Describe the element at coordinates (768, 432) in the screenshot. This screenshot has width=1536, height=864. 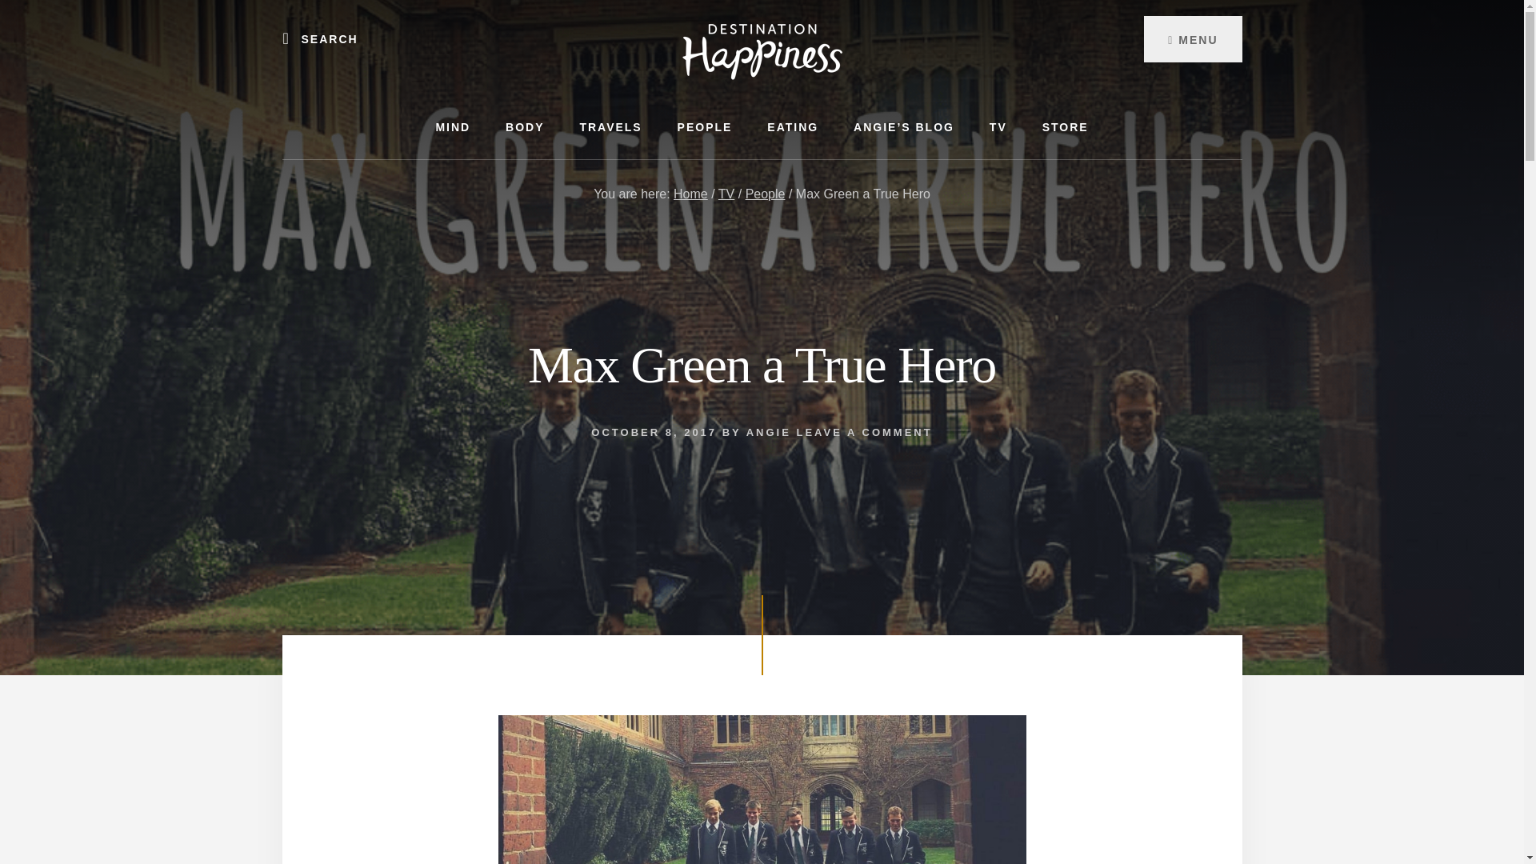
I see `ANGIE` at that location.